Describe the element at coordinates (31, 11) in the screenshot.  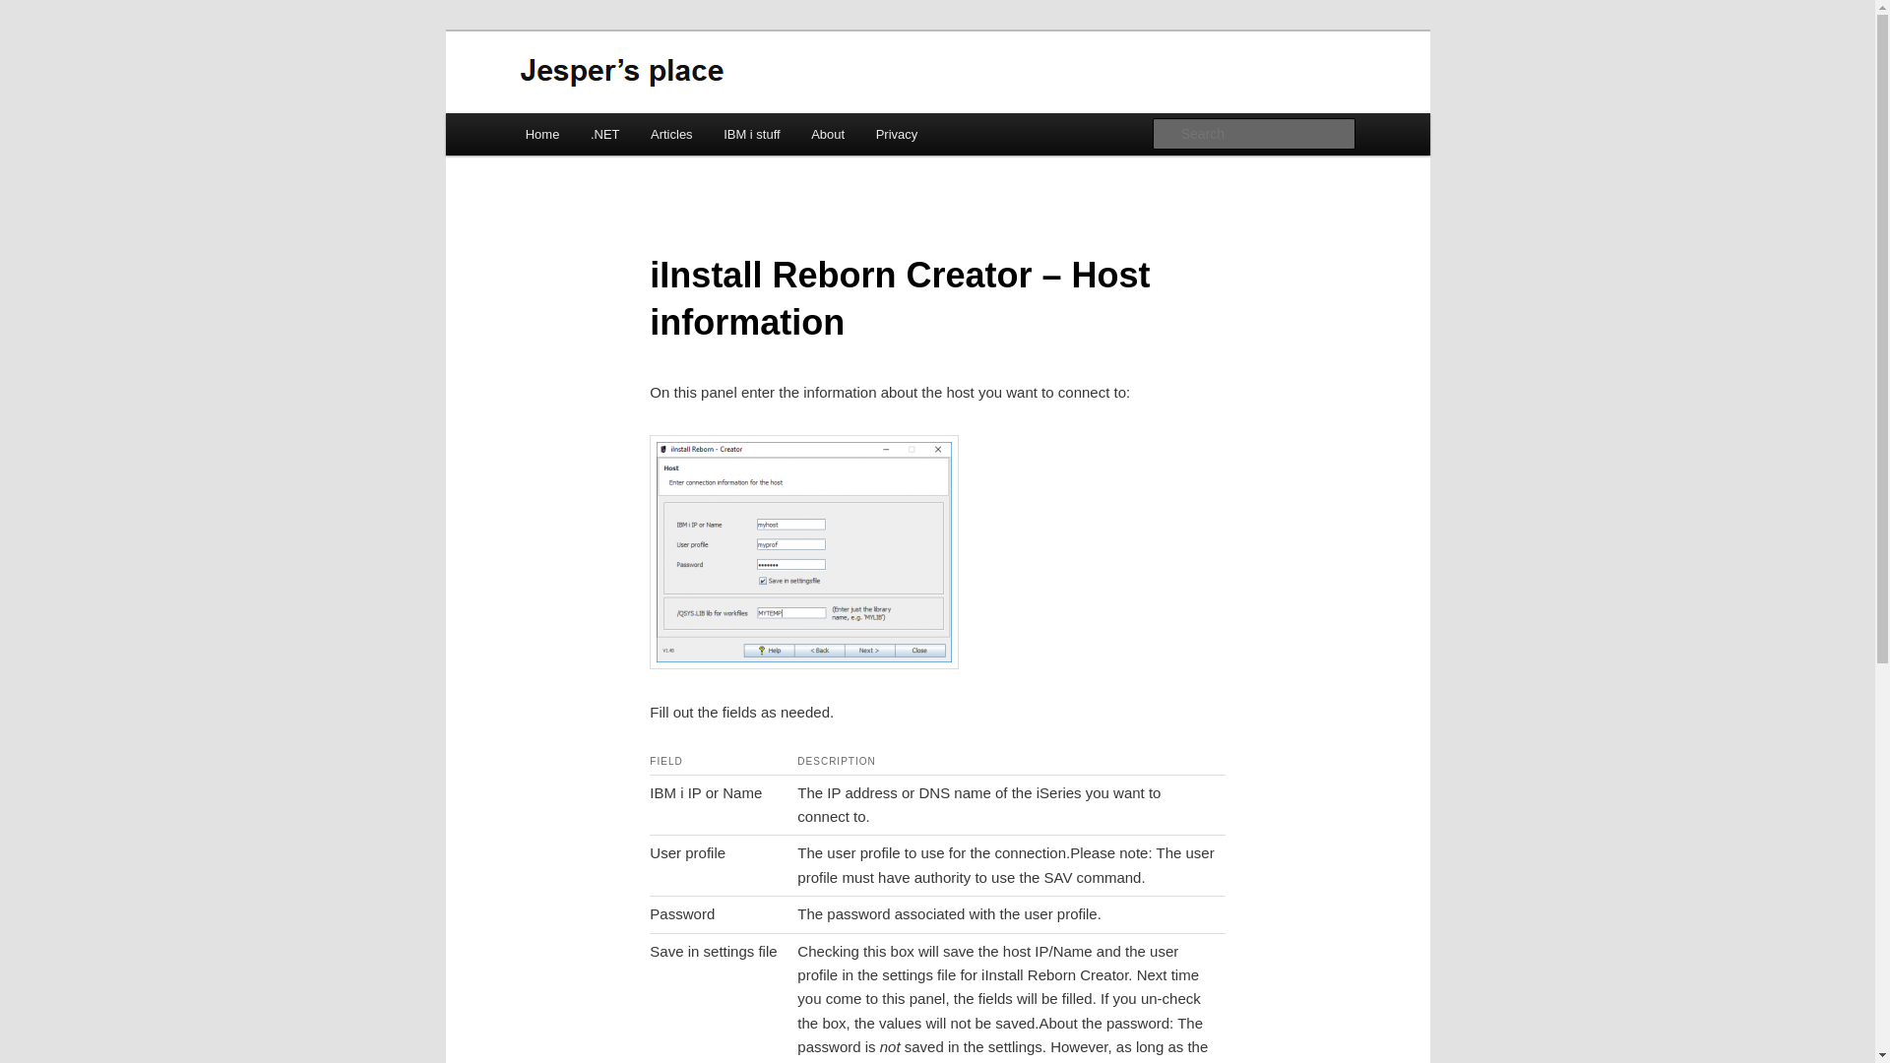
I see `Search` at that location.